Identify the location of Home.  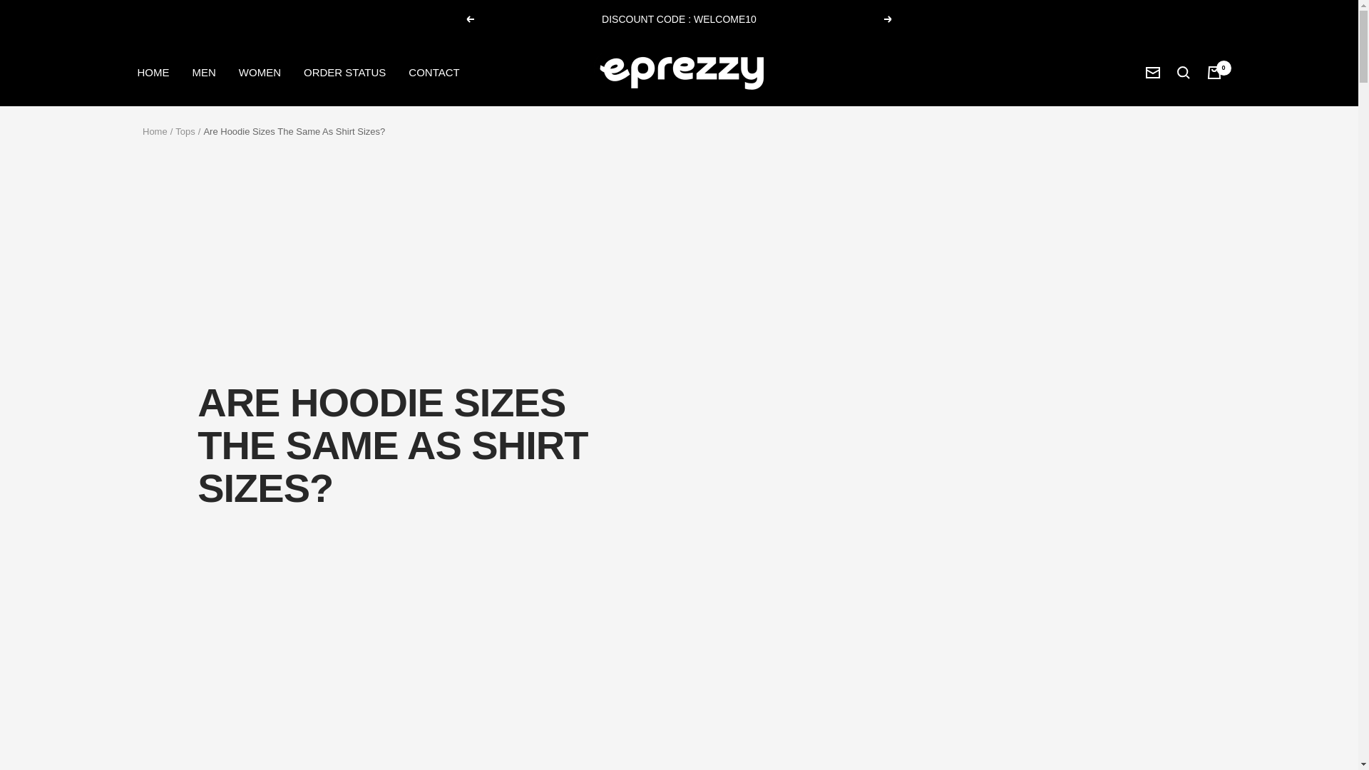
(154, 131).